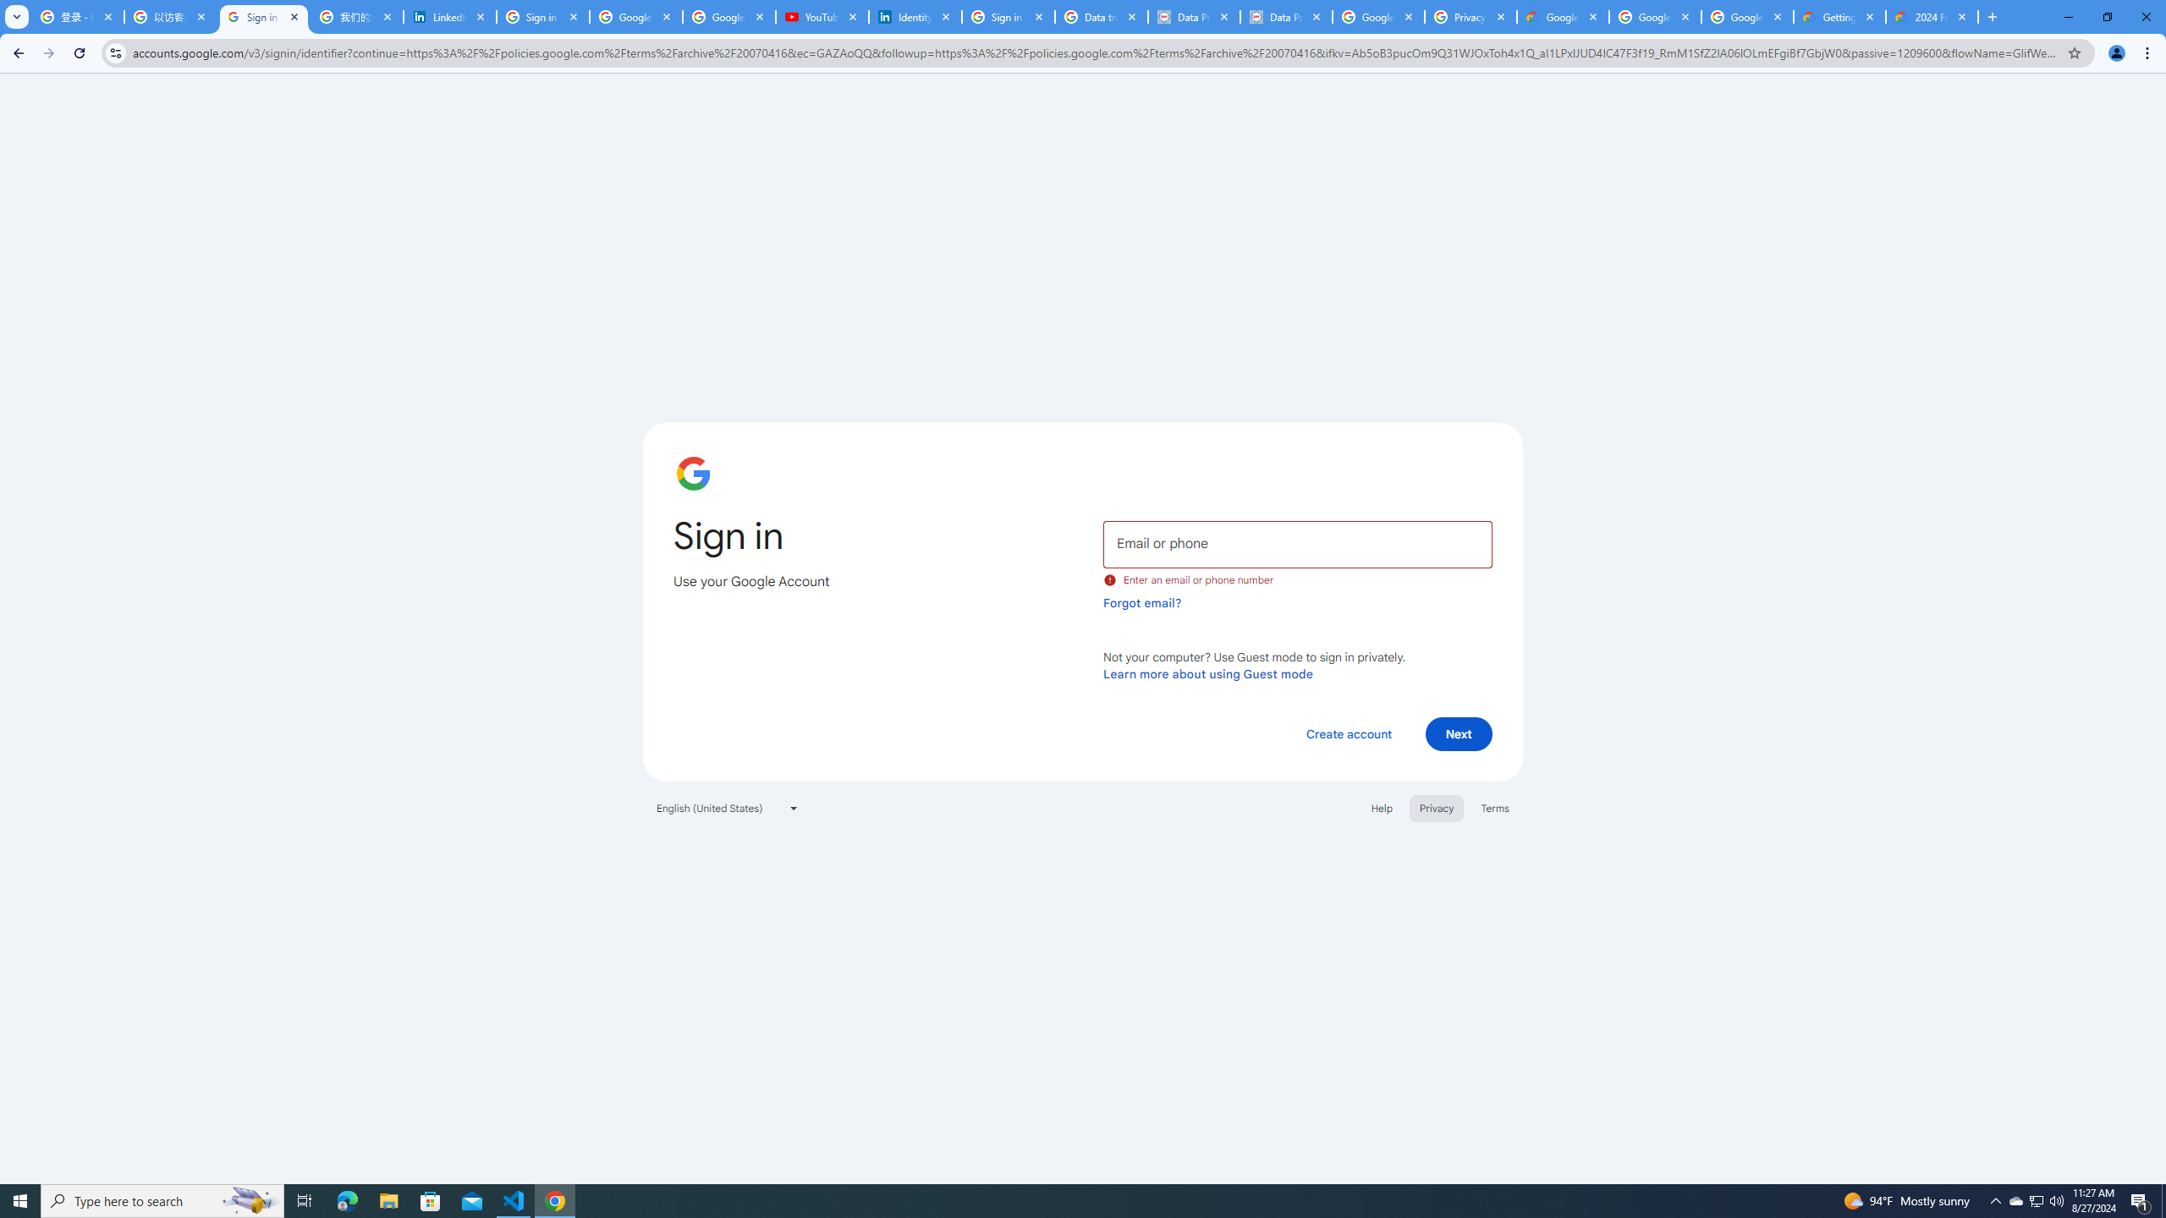  What do you see at coordinates (728, 808) in the screenshot?
I see `English (United States)` at bounding box center [728, 808].